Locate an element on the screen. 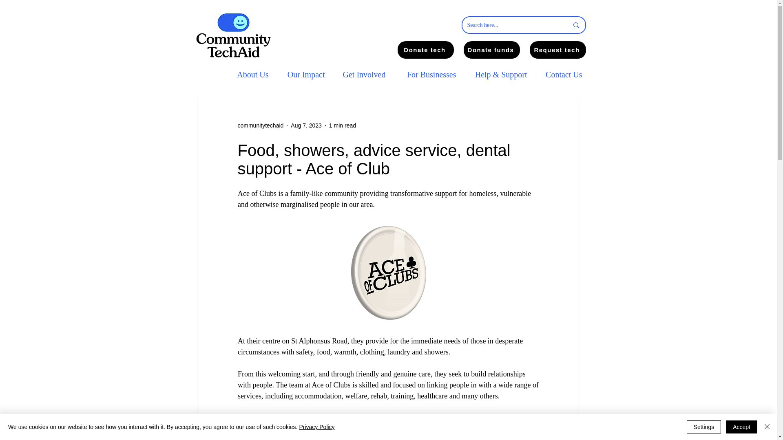 This screenshot has height=440, width=783. Our Impact is located at coordinates (303, 75).